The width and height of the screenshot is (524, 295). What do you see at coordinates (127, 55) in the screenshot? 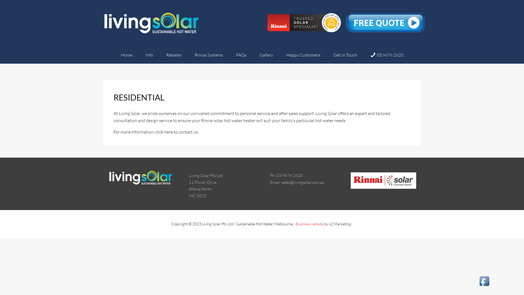
I see `Home` at bounding box center [127, 55].